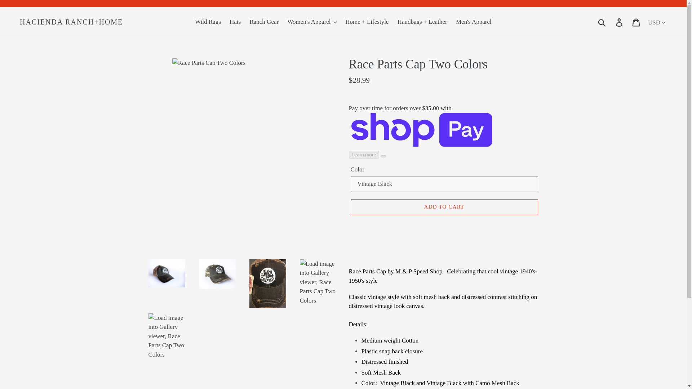 This screenshot has height=389, width=692. Describe the element at coordinates (474, 22) in the screenshot. I see `Men's Apparel` at that location.